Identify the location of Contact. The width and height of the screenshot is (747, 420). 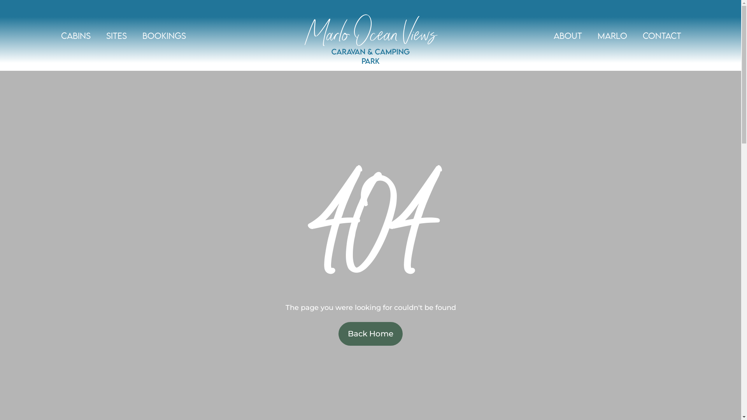
(662, 35).